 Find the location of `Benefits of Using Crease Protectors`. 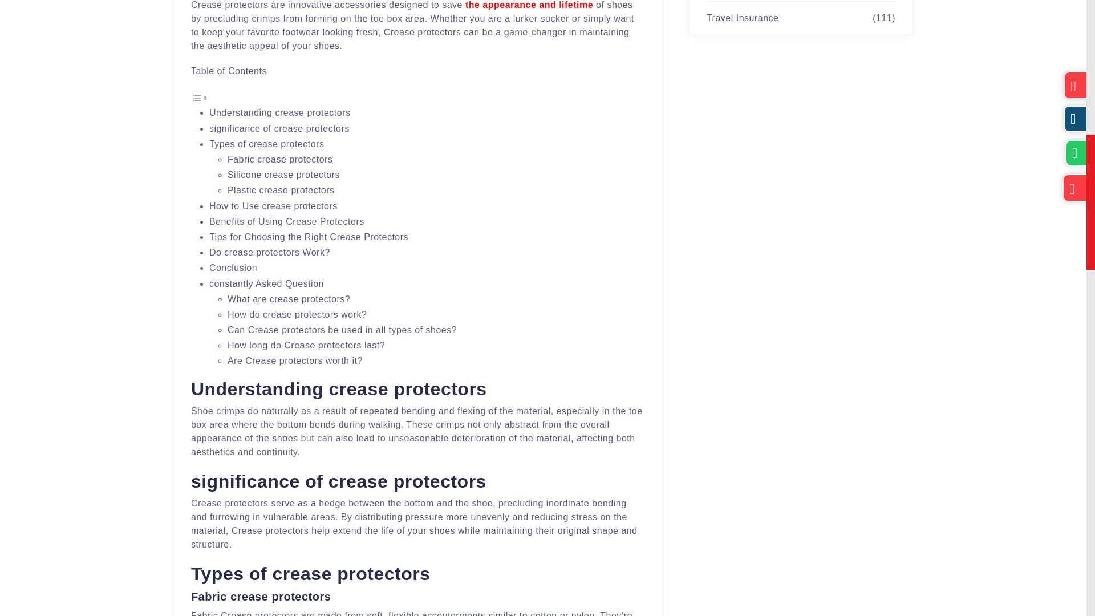

Benefits of Using Crease Protectors is located at coordinates (286, 221).